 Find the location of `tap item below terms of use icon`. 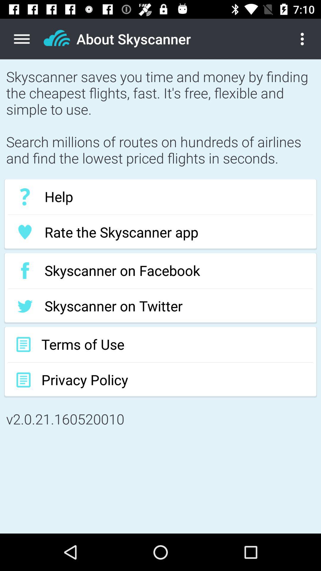

tap item below terms of use icon is located at coordinates (160, 380).